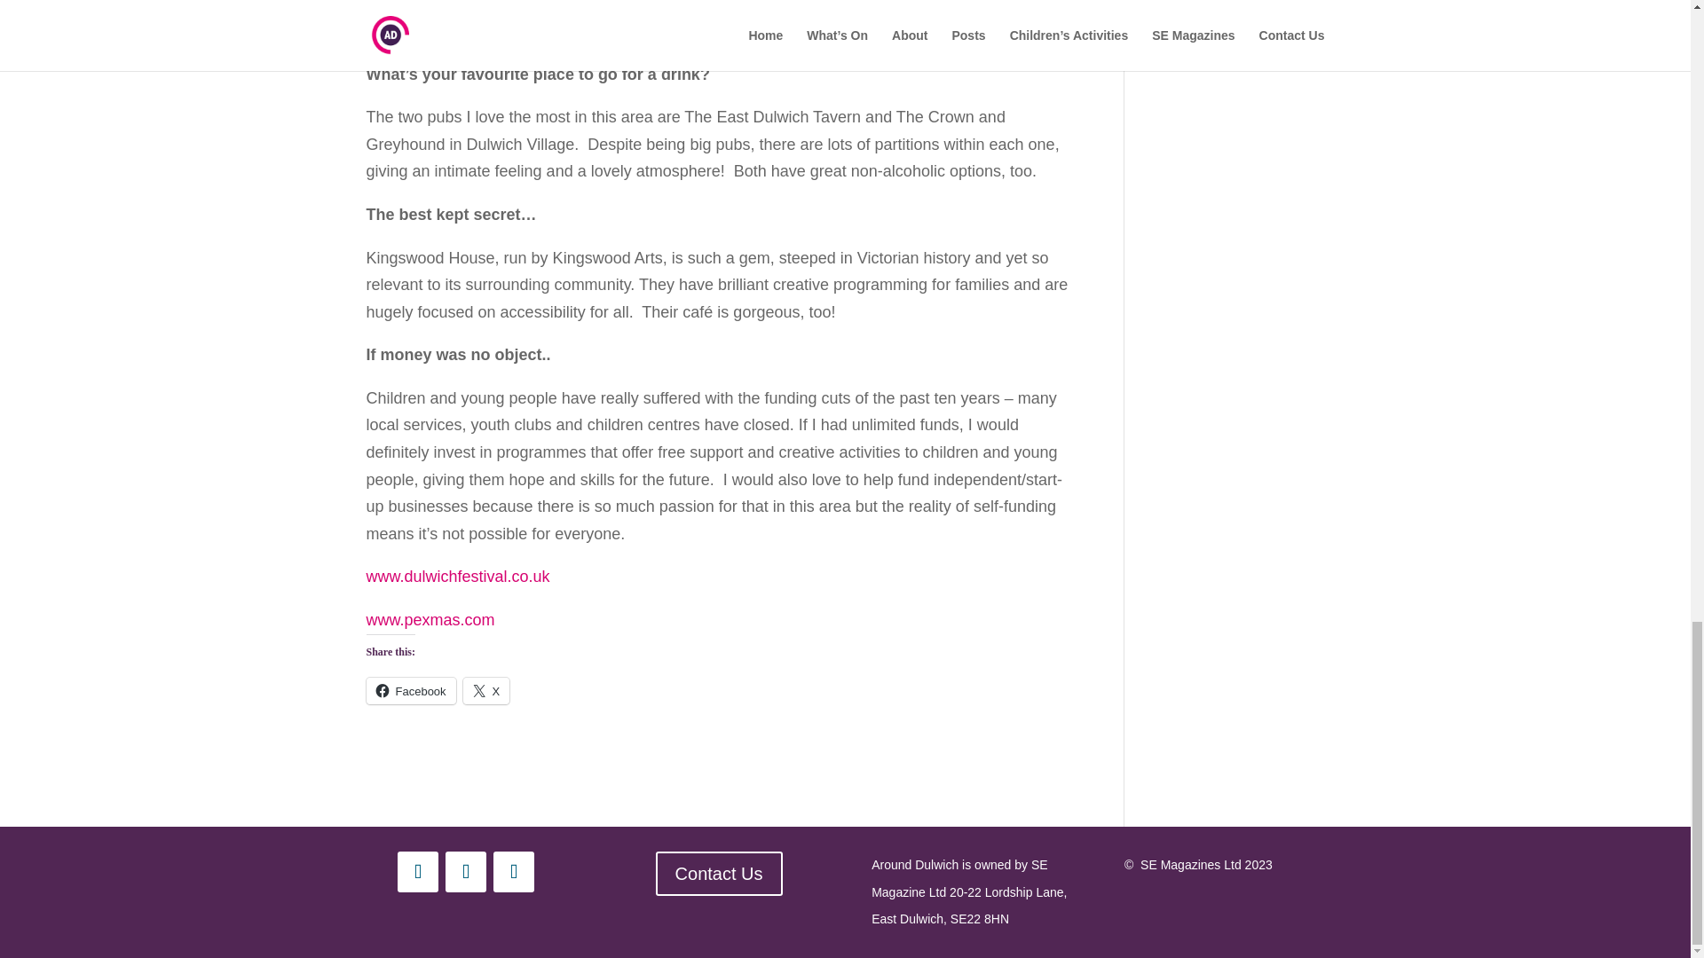  What do you see at coordinates (486, 690) in the screenshot?
I see `Click to share on X` at bounding box center [486, 690].